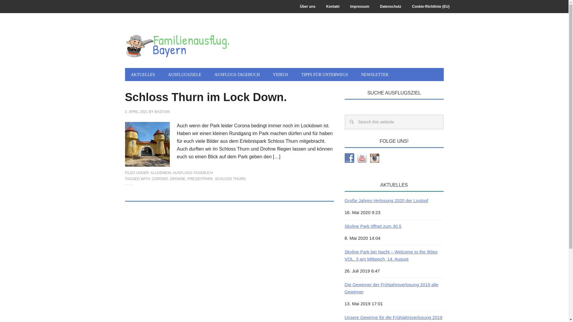 The image size is (573, 322). Describe the element at coordinates (390, 7) in the screenshot. I see `Datenschutz` at that location.